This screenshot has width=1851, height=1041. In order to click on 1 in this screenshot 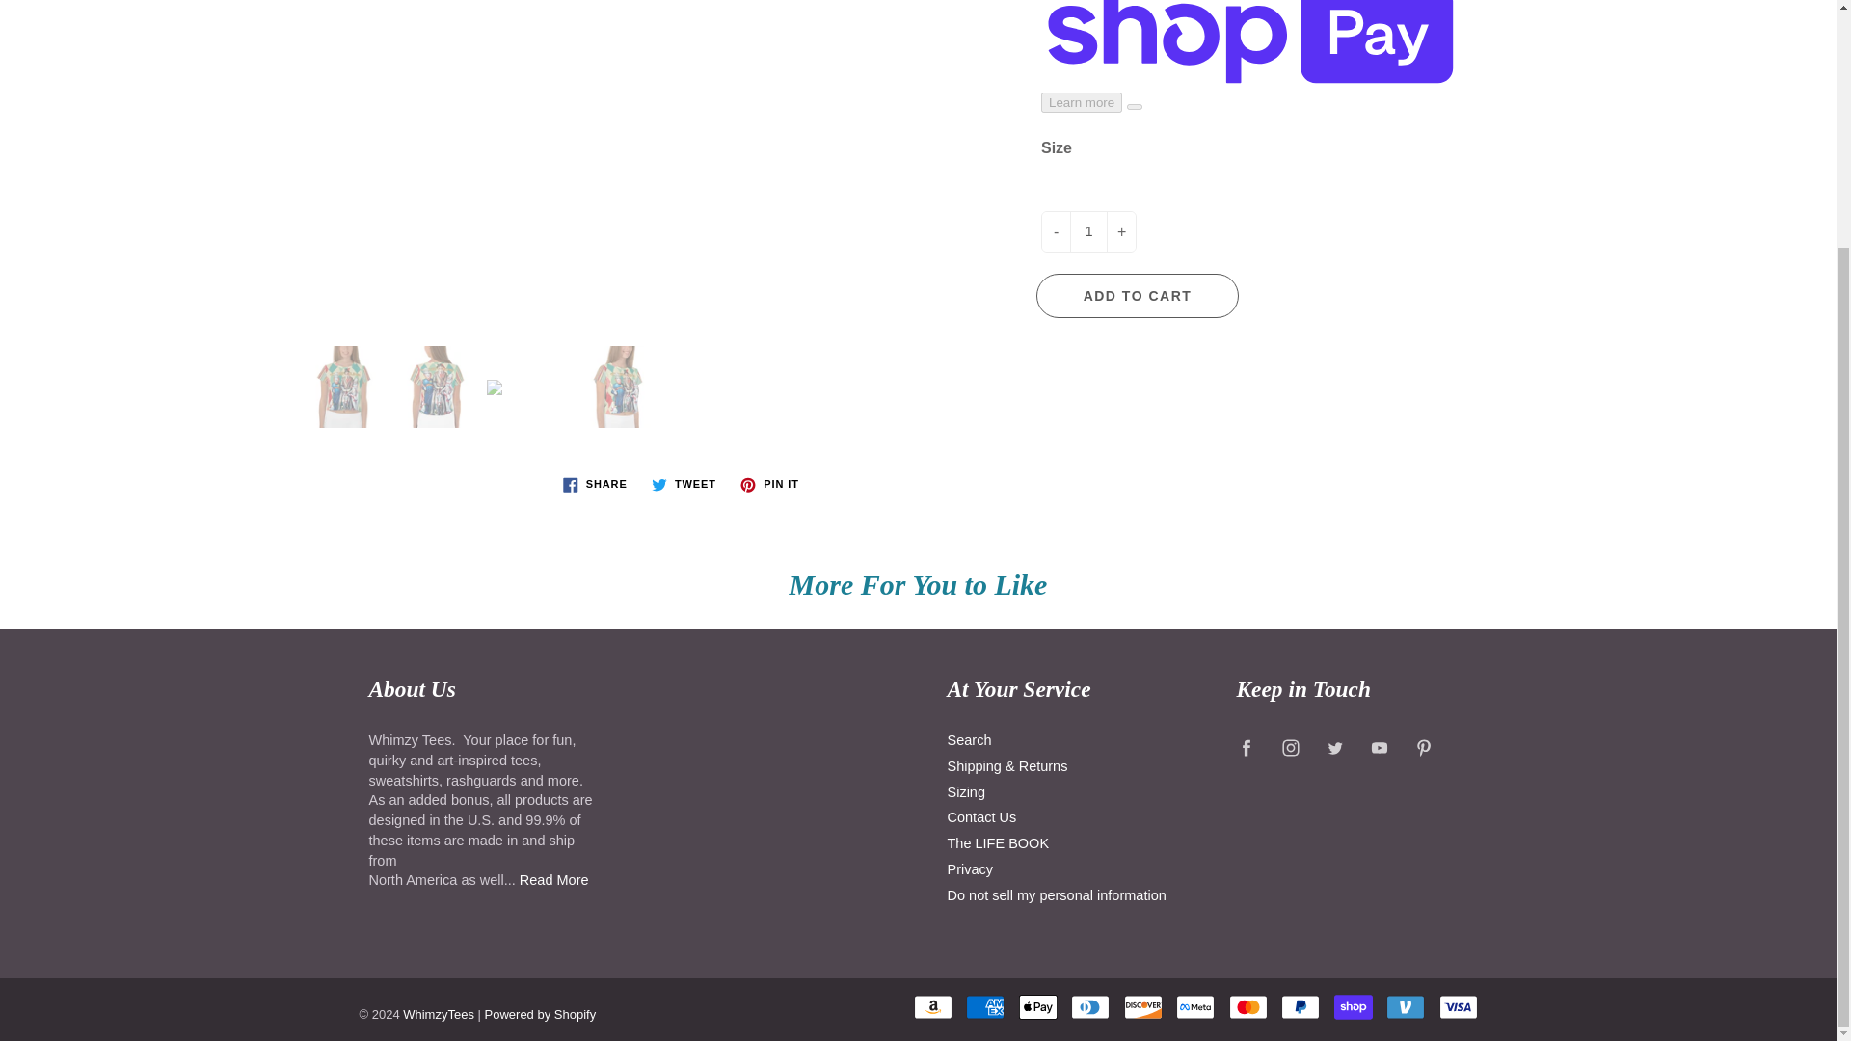, I will do `click(1087, 231)`.